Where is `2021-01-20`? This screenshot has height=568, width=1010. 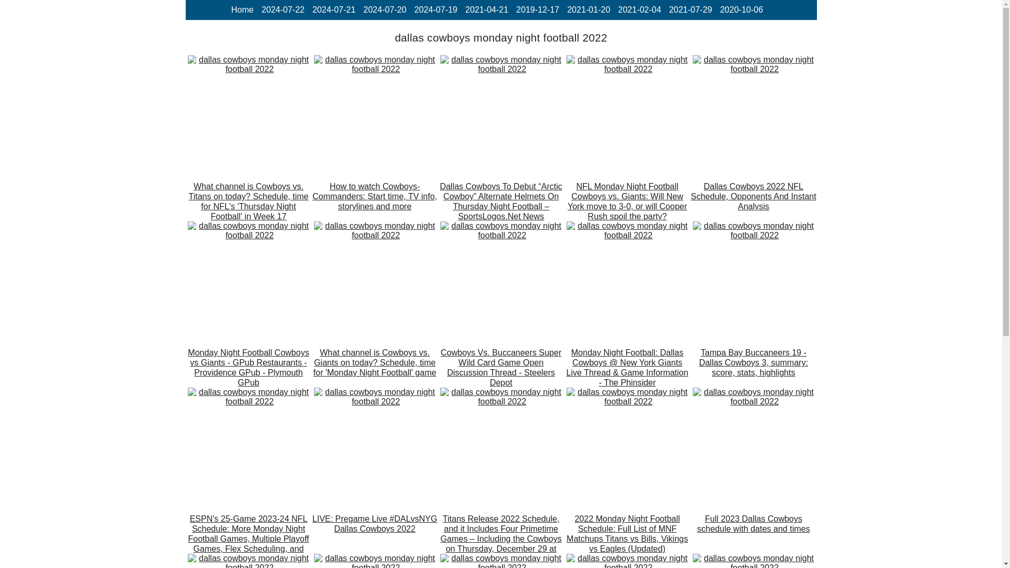 2021-01-20 is located at coordinates (588, 9).